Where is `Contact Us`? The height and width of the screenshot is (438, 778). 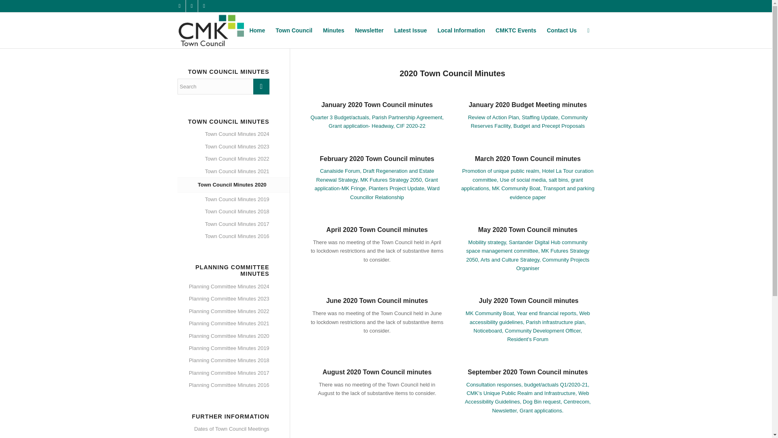
Contact Us is located at coordinates (562, 30).